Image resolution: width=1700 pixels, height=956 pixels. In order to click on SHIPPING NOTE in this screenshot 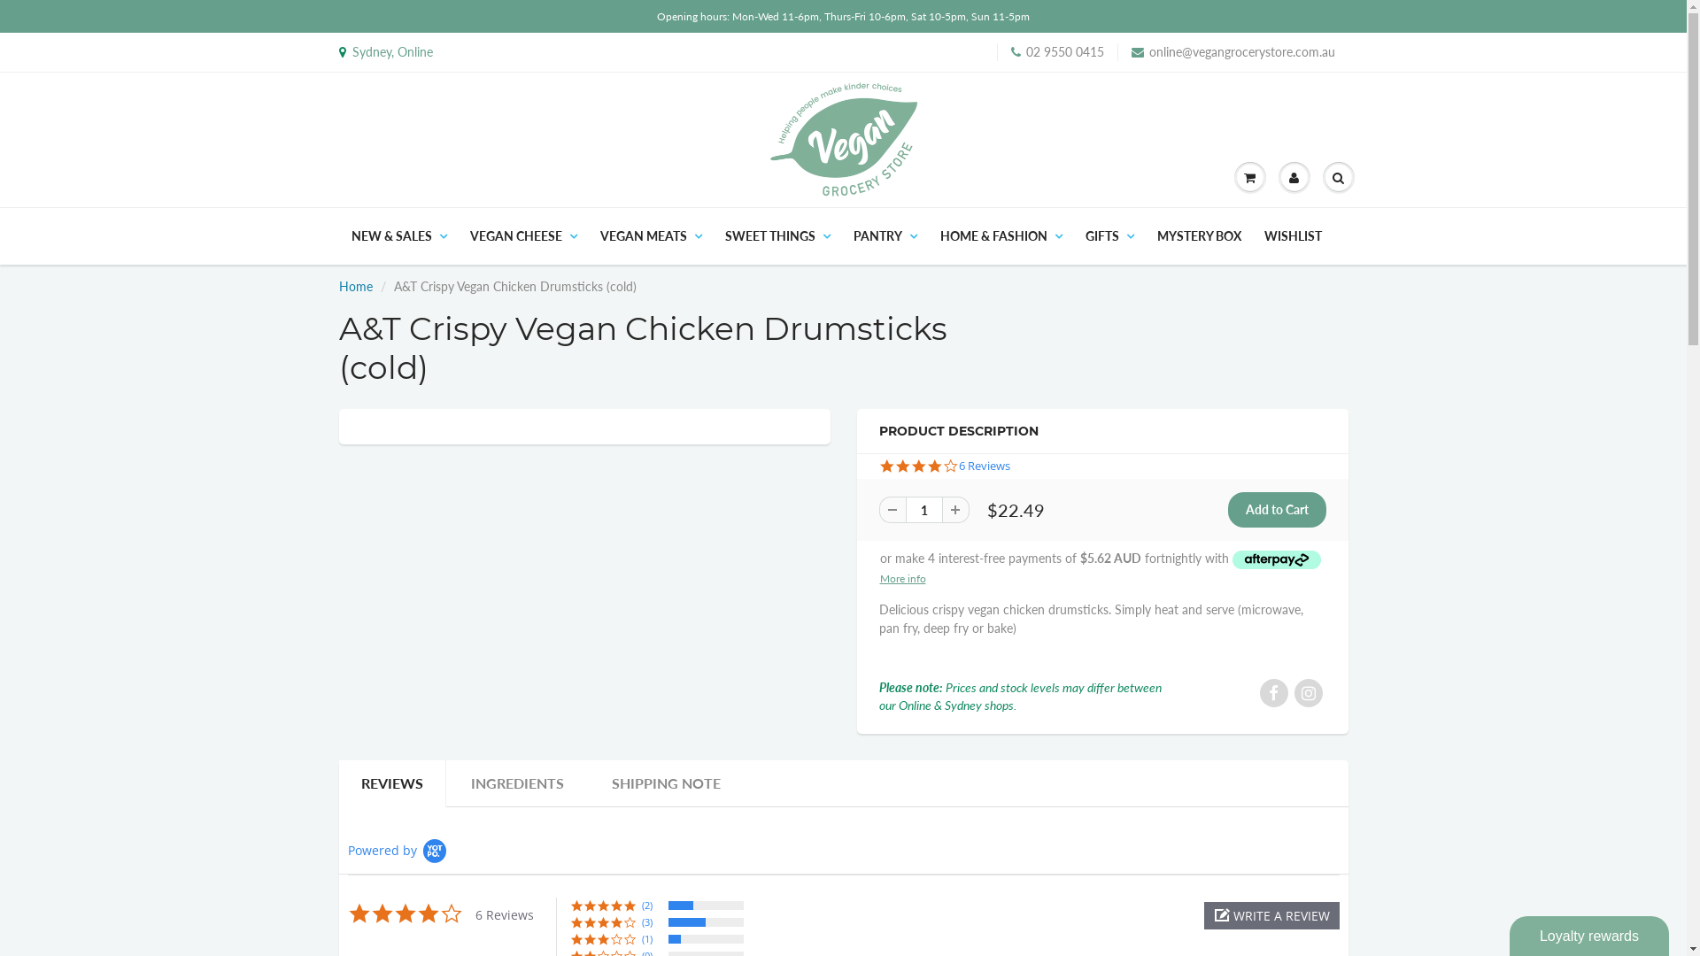, I will do `click(666, 784)`.